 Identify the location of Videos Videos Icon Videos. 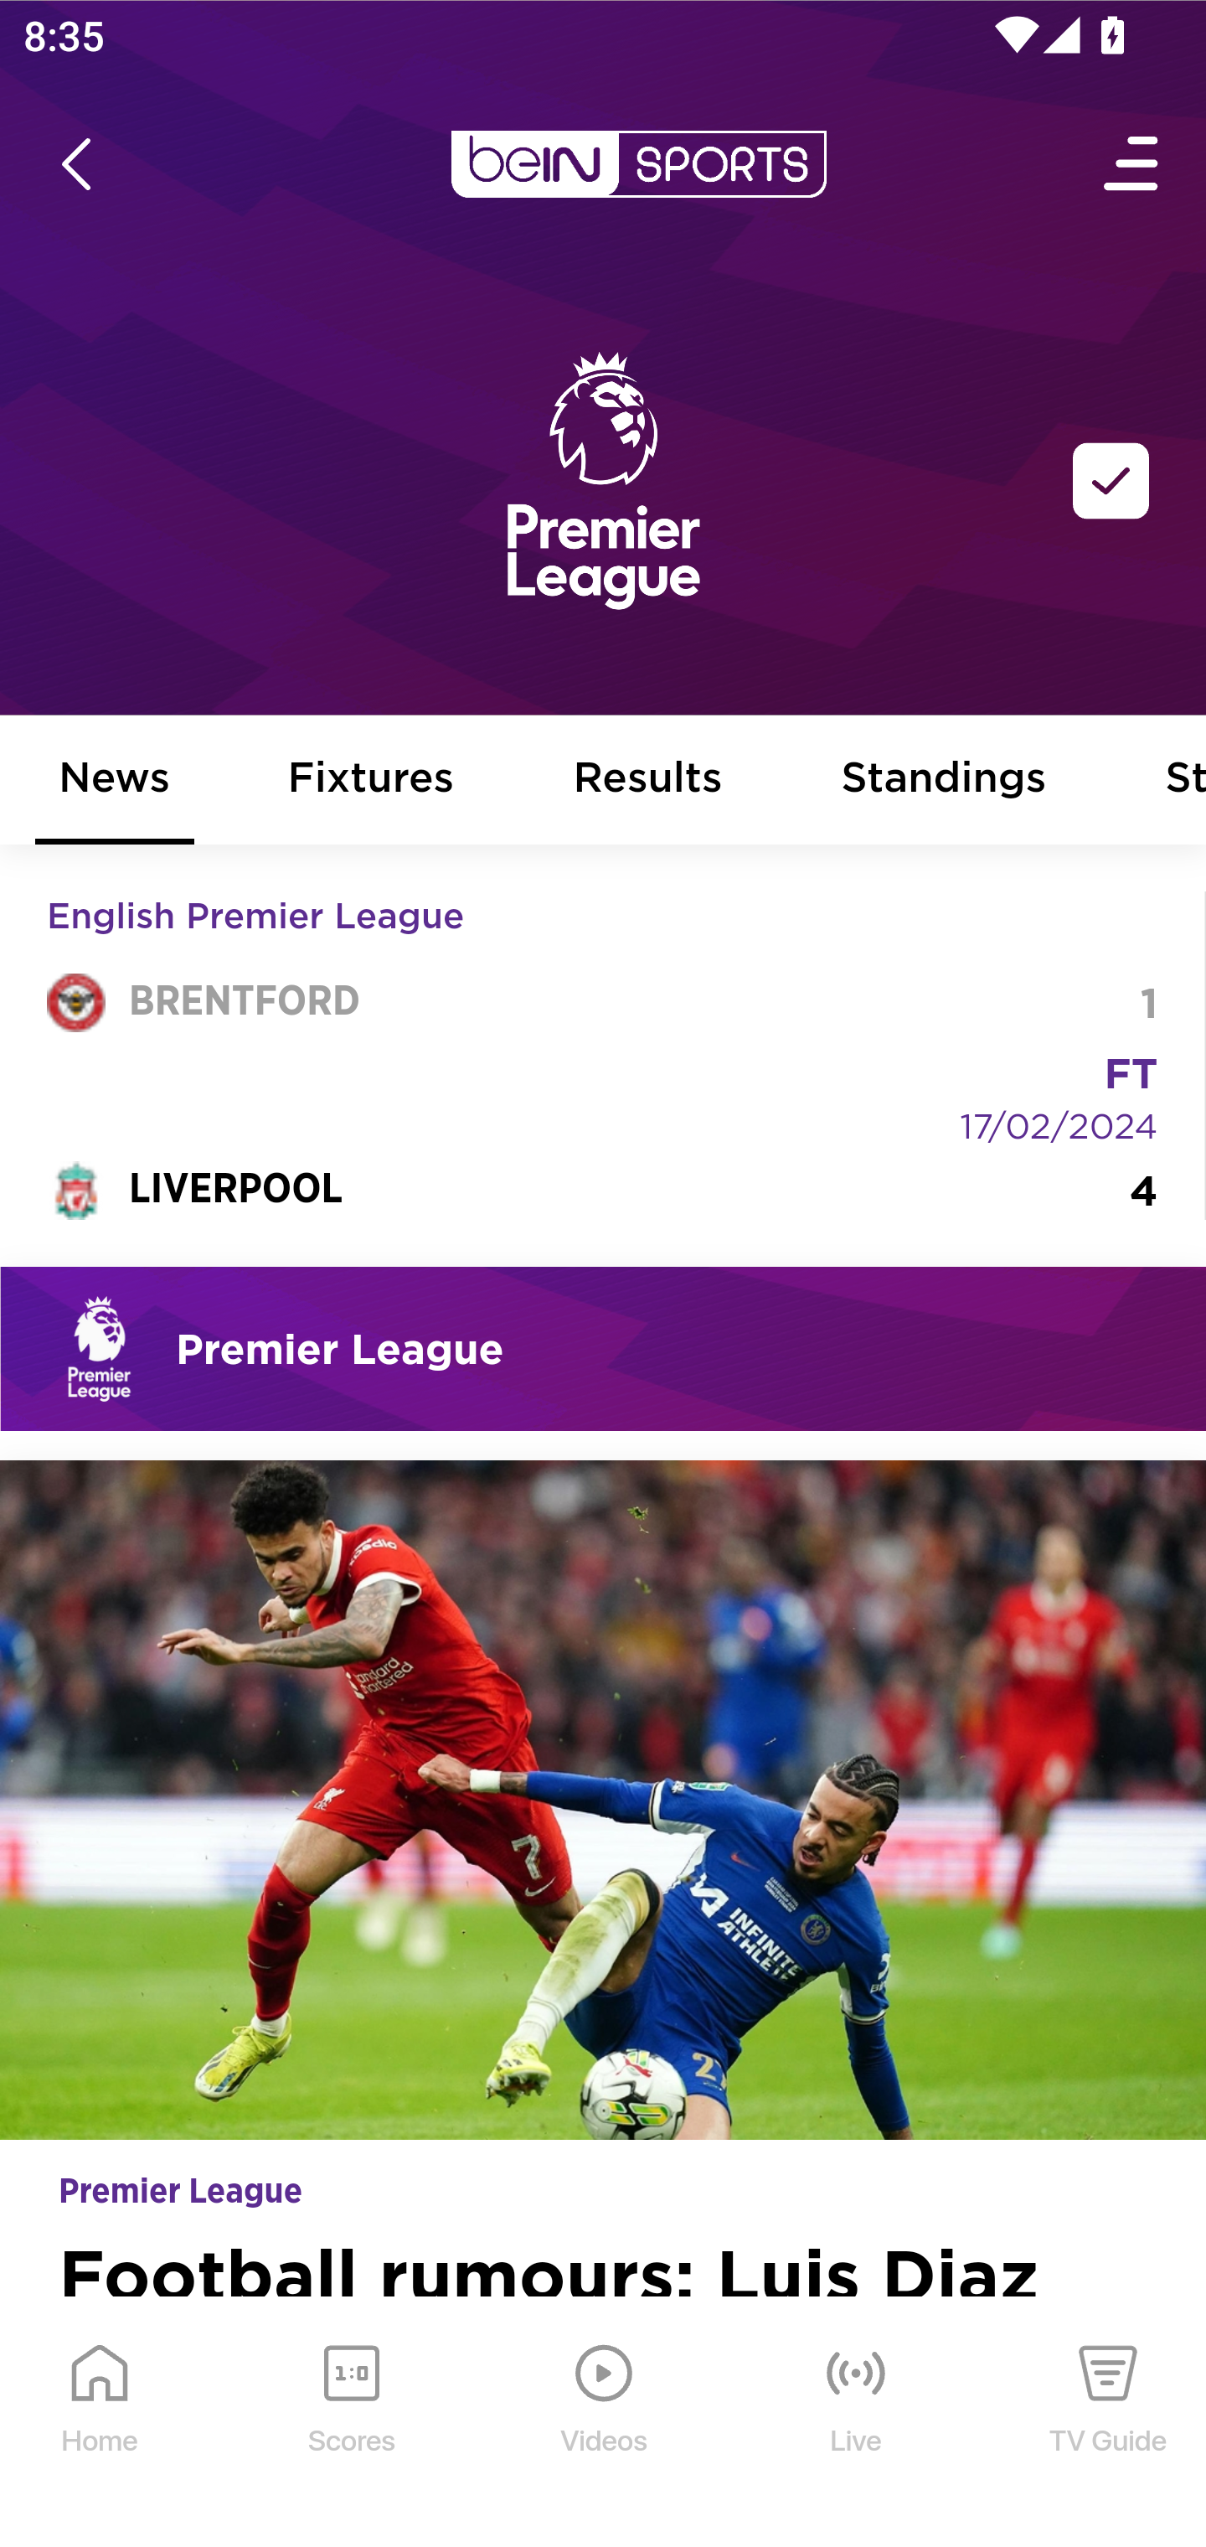
(605, 2423).